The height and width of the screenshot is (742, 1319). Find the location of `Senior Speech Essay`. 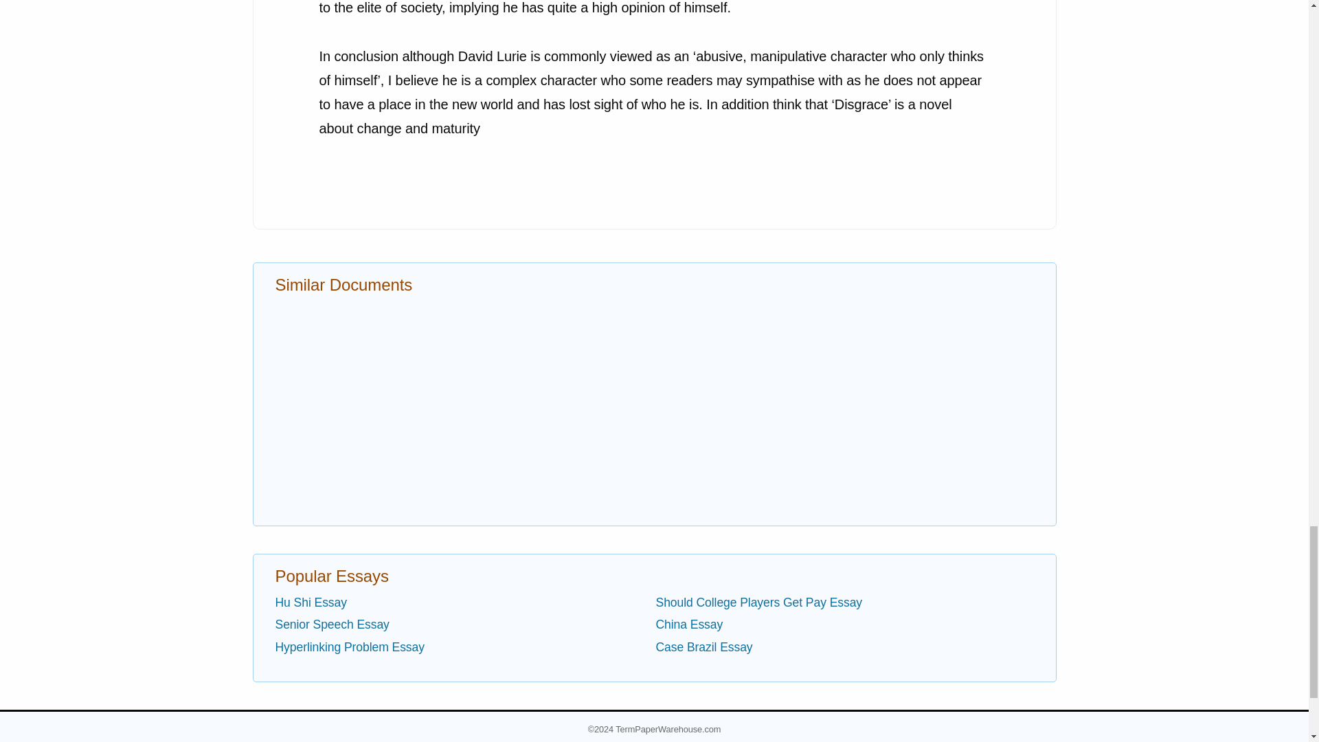

Senior Speech Essay is located at coordinates (331, 624).